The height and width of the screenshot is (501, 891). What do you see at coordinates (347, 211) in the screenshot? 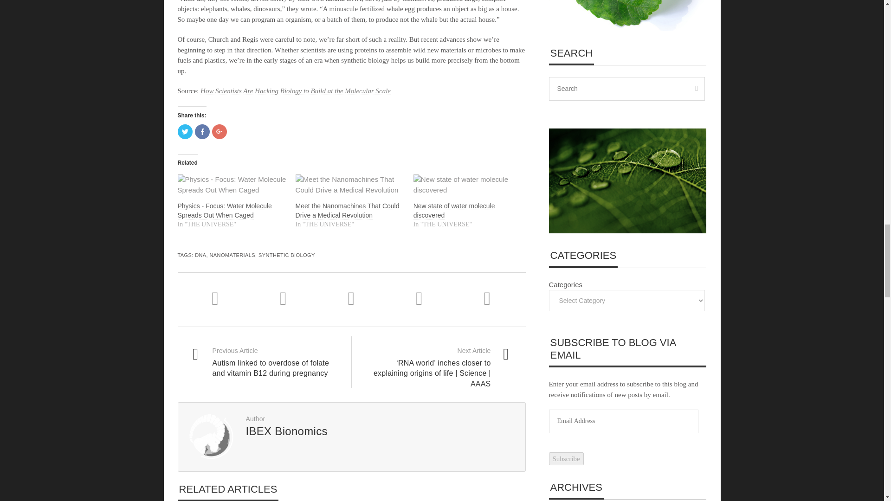
I see `Meet the Nanomachines That Could Drive a Medical Revolution` at bounding box center [347, 211].